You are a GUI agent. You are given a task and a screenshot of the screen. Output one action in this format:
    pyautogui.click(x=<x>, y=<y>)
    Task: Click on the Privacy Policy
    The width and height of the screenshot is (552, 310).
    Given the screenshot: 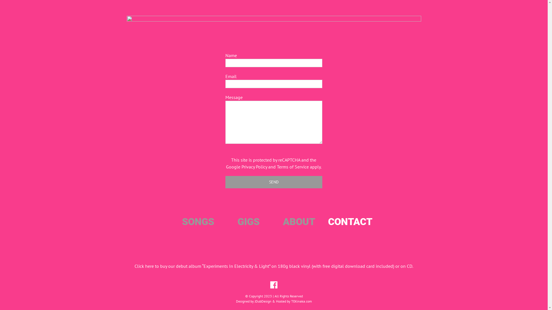 What is the action you would take?
    pyautogui.click(x=254, y=167)
    